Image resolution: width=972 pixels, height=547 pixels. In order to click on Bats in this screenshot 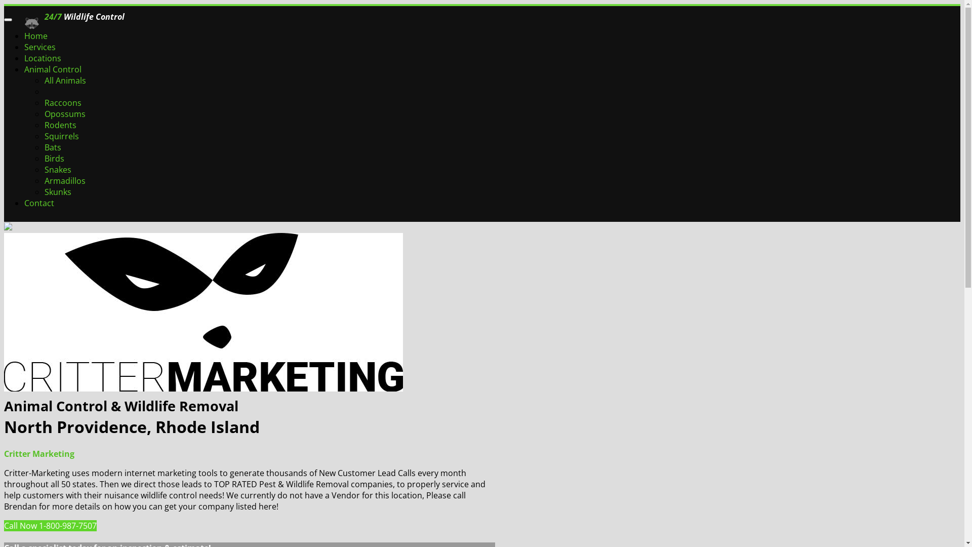, I will do `click(53, 147)`.